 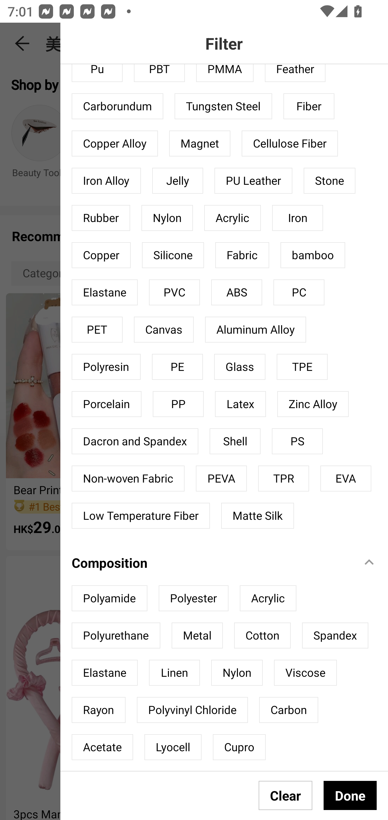 What do you see at coordinates (225, 73) in the screenshot?
I see `PMMA` at bounding box center [225, 73].